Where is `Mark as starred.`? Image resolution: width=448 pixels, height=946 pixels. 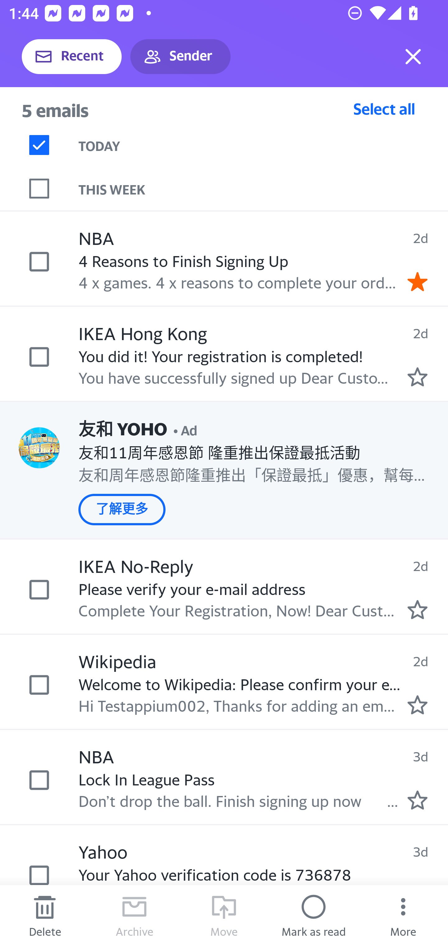 Mark as starred. is located at coordinates (418, 377).